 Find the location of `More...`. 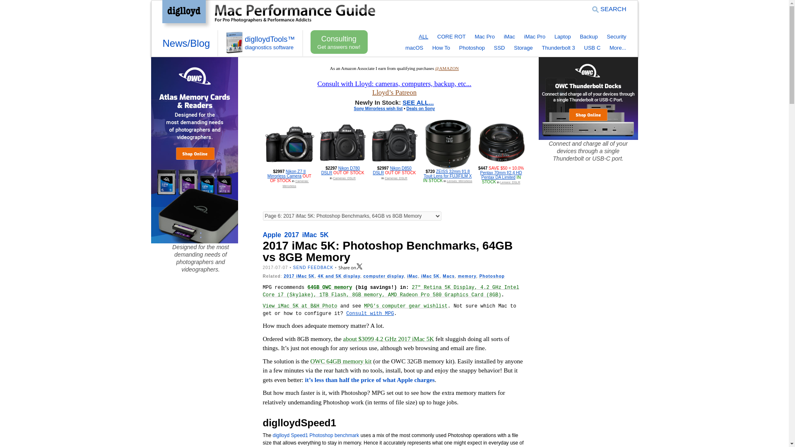

More... is located at coordinates (618, 48).